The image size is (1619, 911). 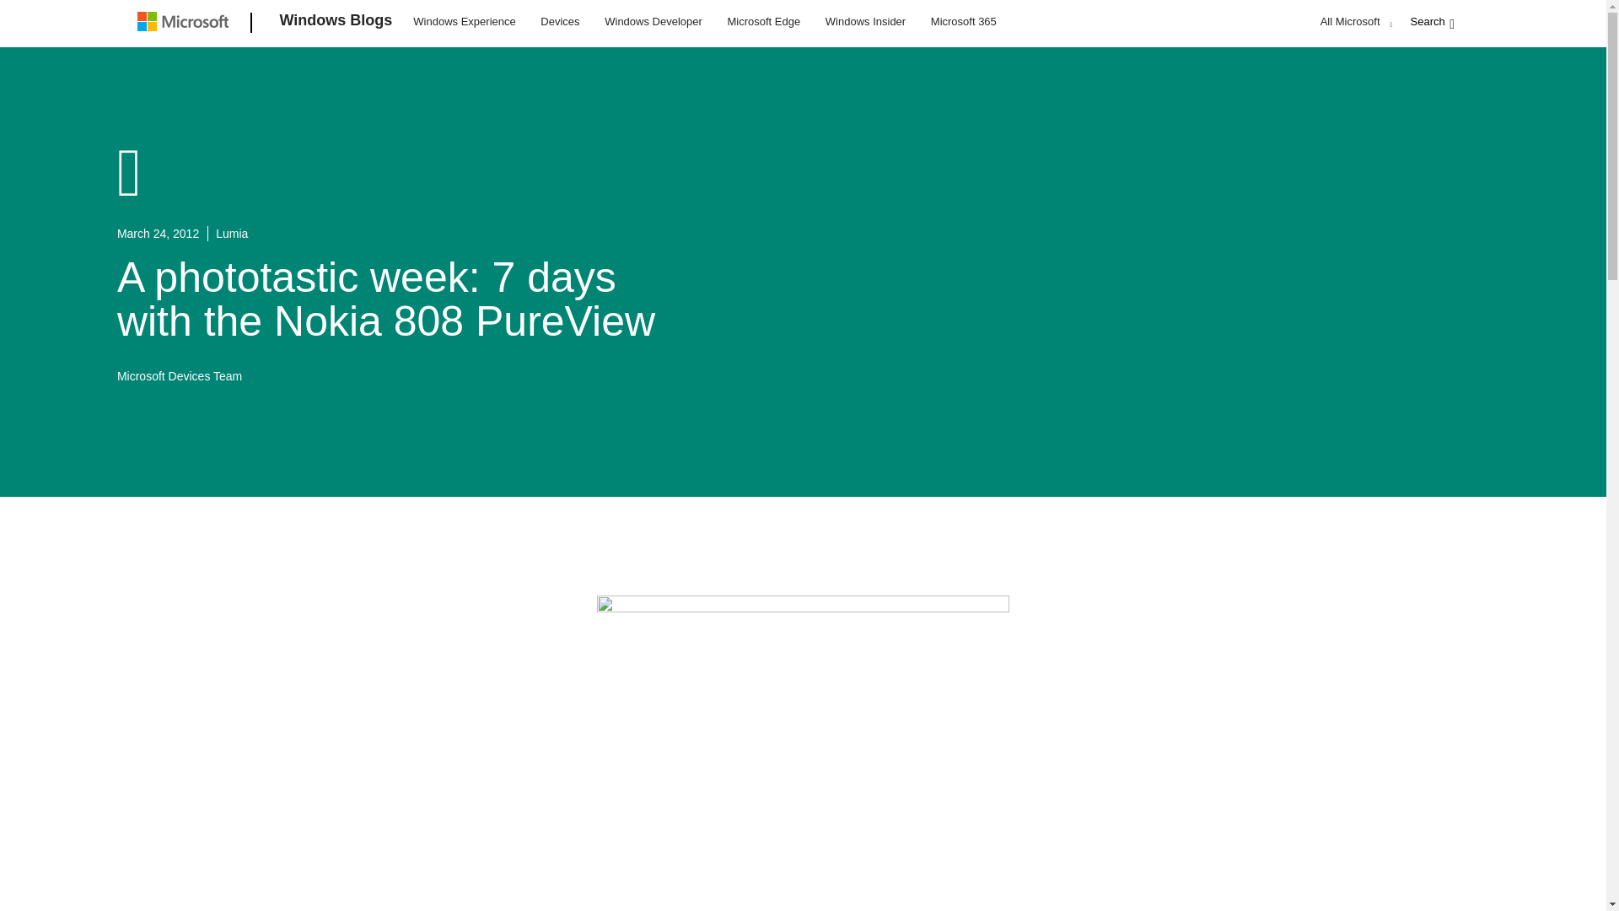 What do you see at coordinates (654, 20) in the screenshot?
I see `Windows Developer` at bounding box center [654, 20].